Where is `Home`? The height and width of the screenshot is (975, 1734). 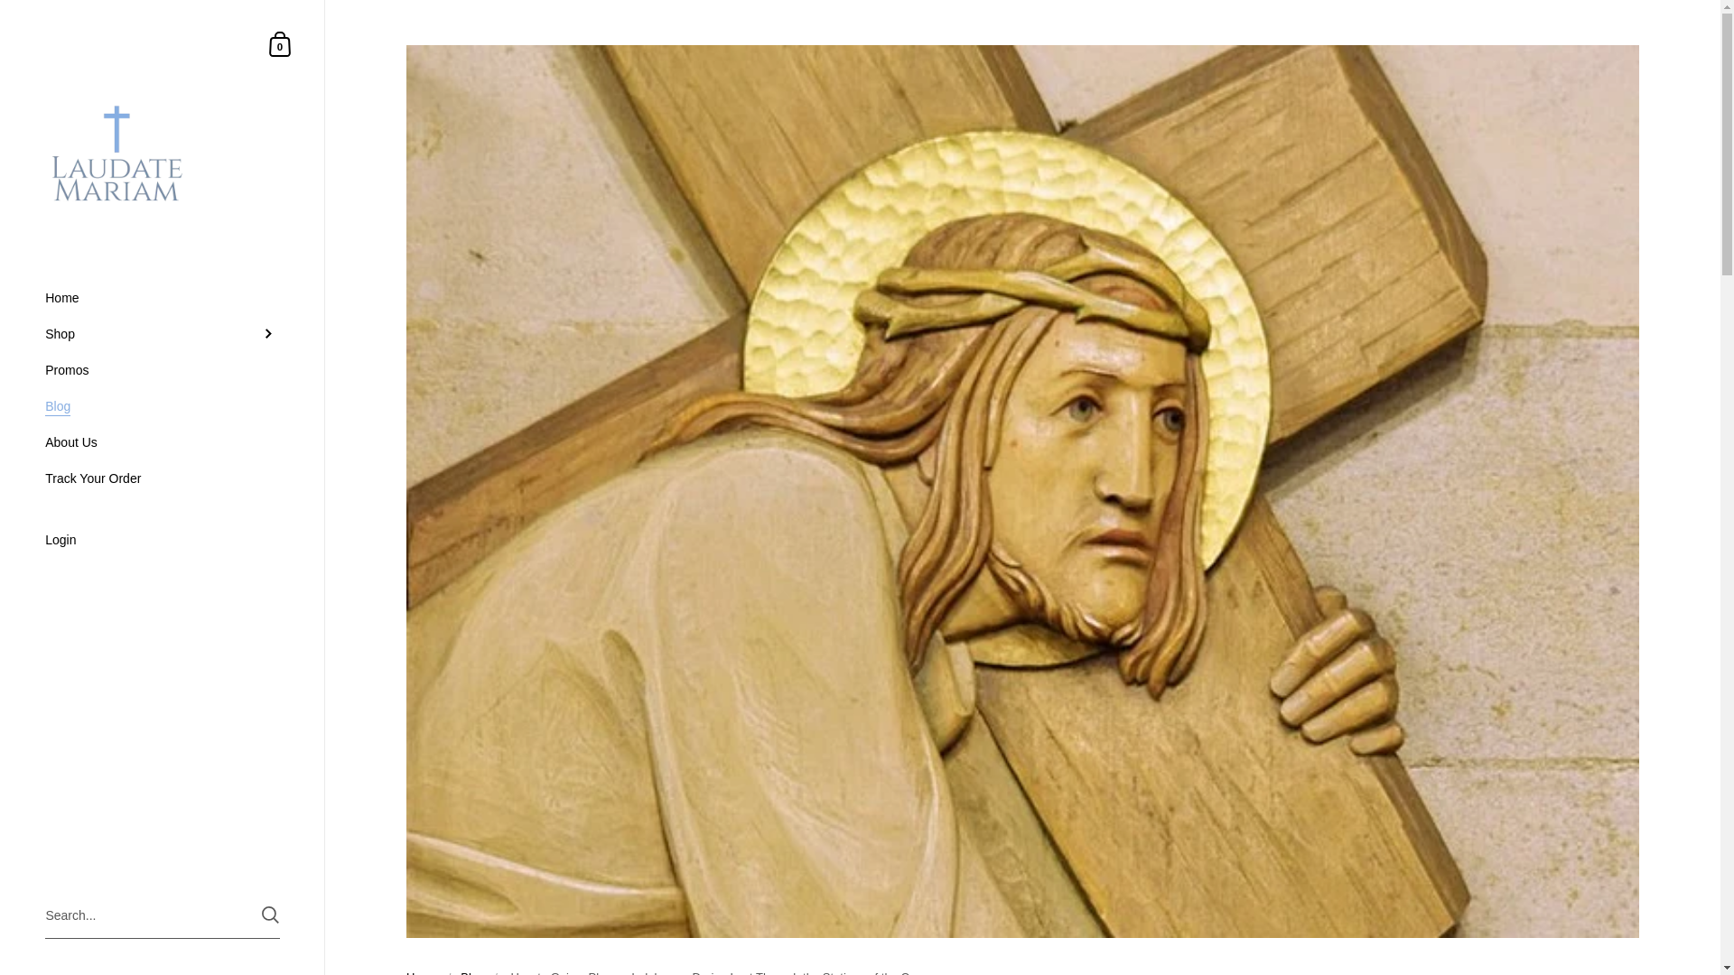 Home is located at coordinates (163, 297).